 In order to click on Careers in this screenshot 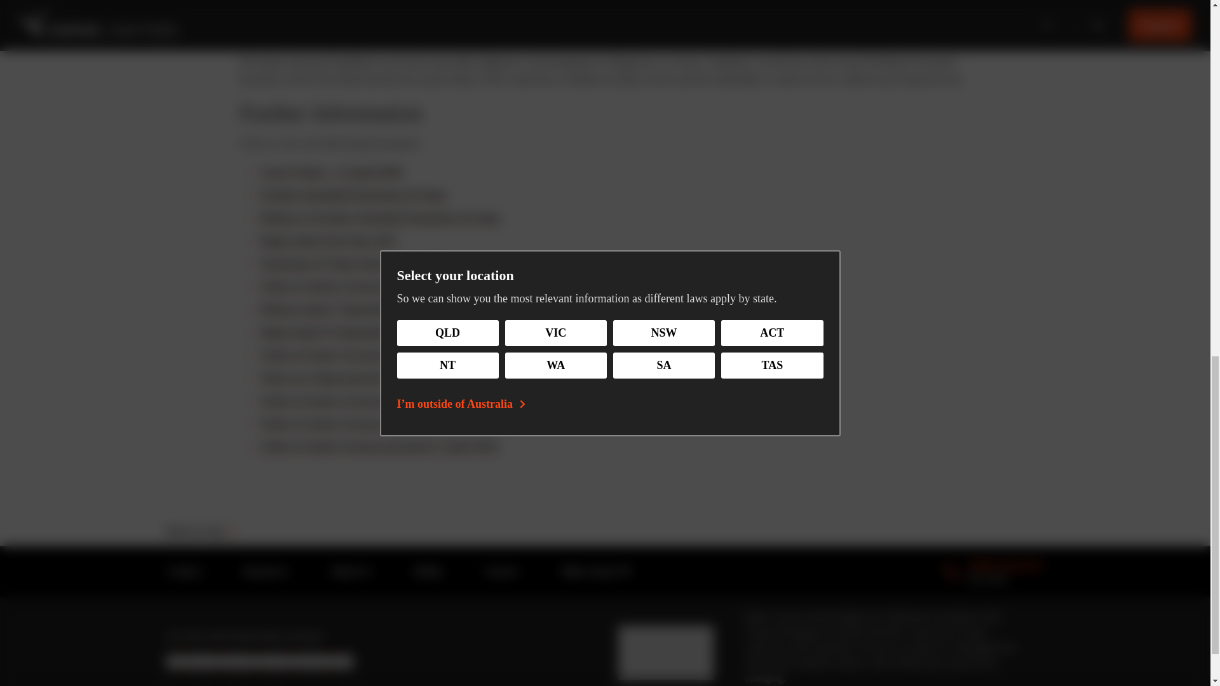, I will do `click(380, 217)`.